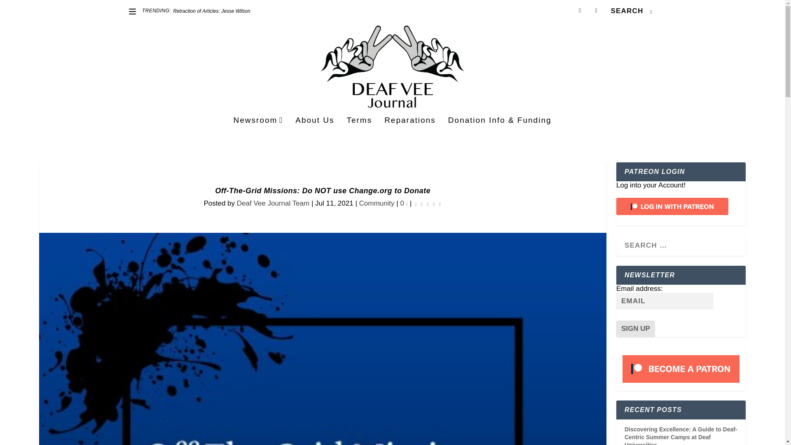 This screenshot has height=445, width=791. I want to click on Posts by Deaf Vee Journal Team, so click(273, 203).